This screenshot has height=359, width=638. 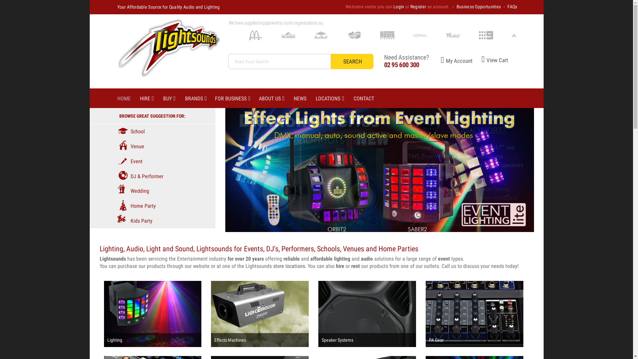 I want to click on HIRE, so click(x=152, y=99).